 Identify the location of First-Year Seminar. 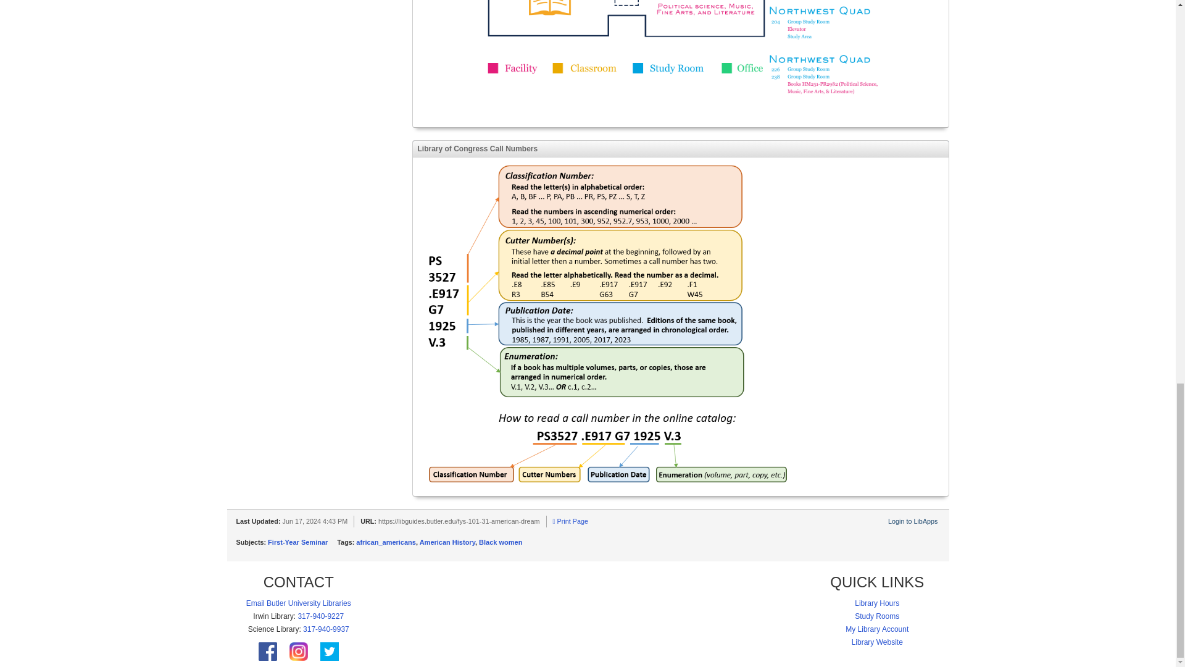
(297, 542).